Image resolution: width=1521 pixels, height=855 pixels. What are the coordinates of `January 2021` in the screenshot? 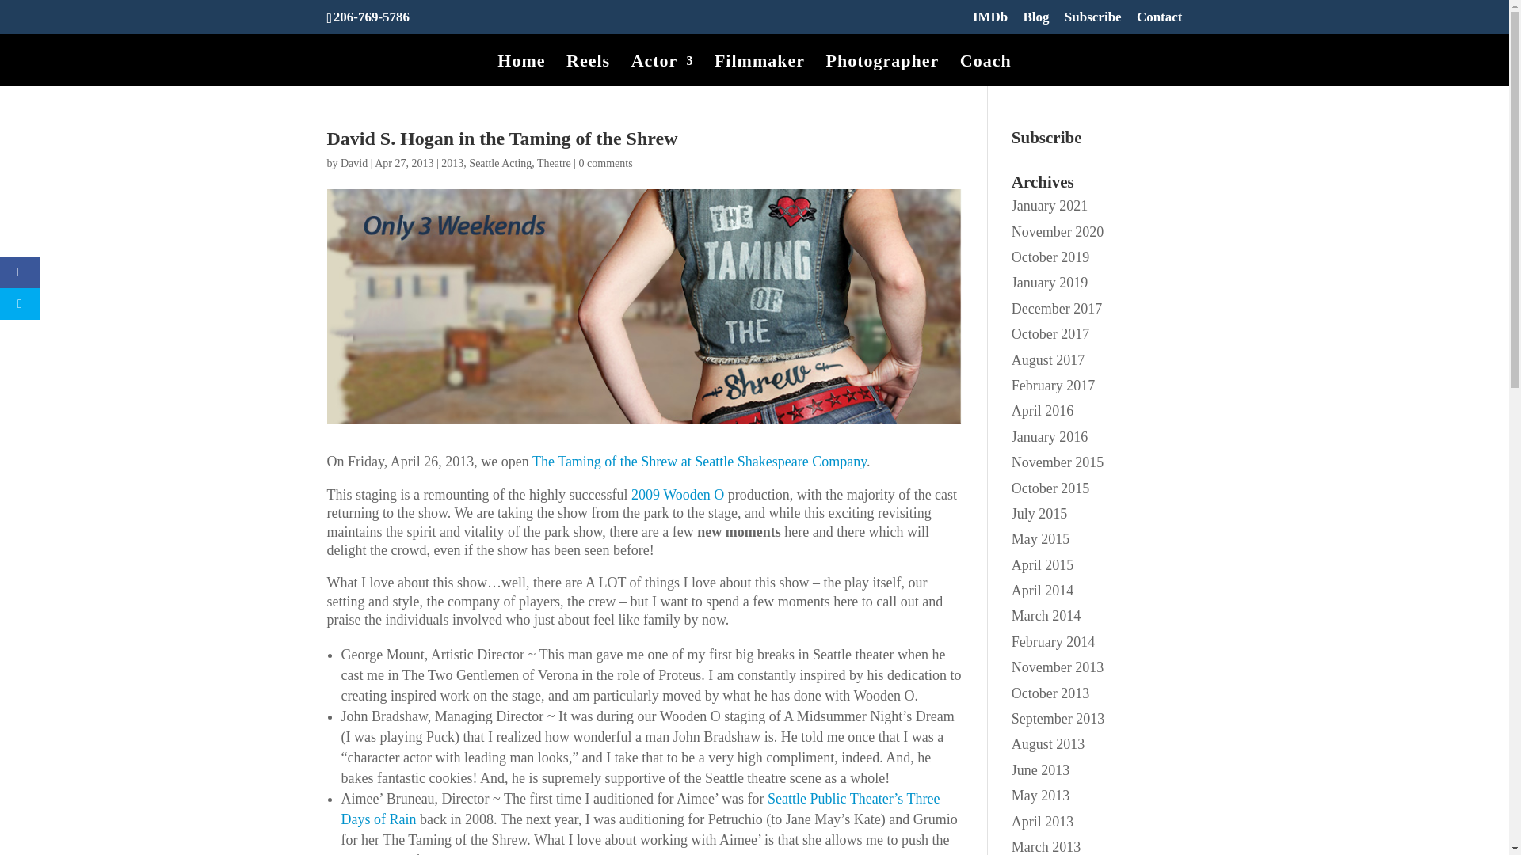 It's located at (1049, 206).